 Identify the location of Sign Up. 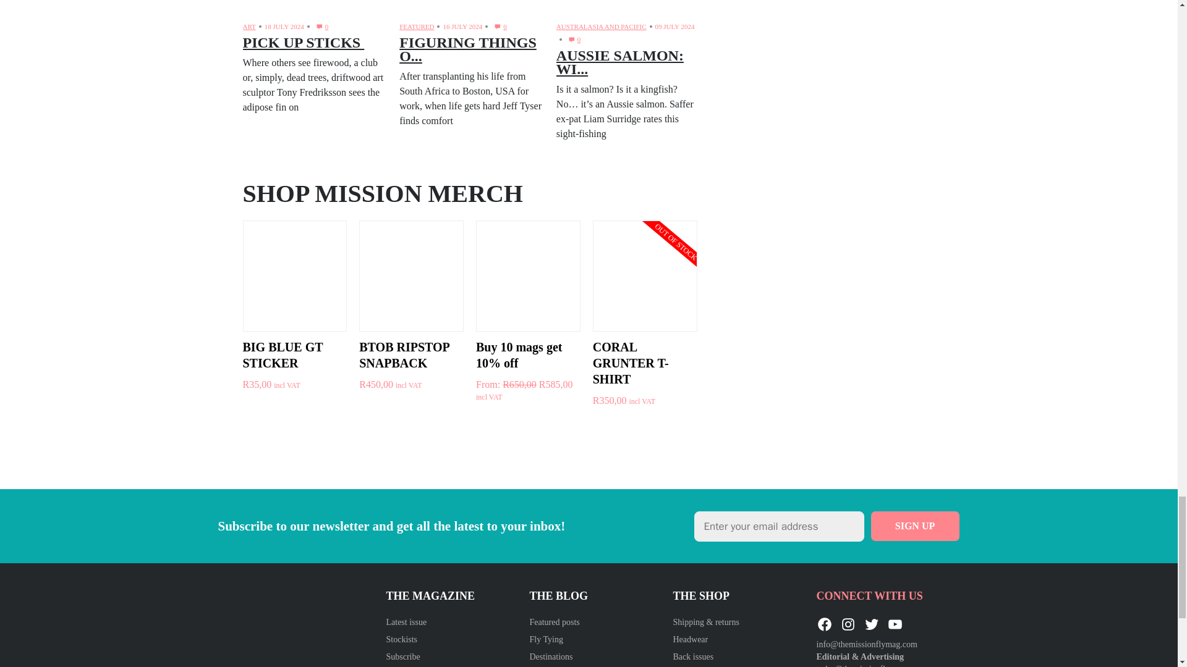
(915, 526).